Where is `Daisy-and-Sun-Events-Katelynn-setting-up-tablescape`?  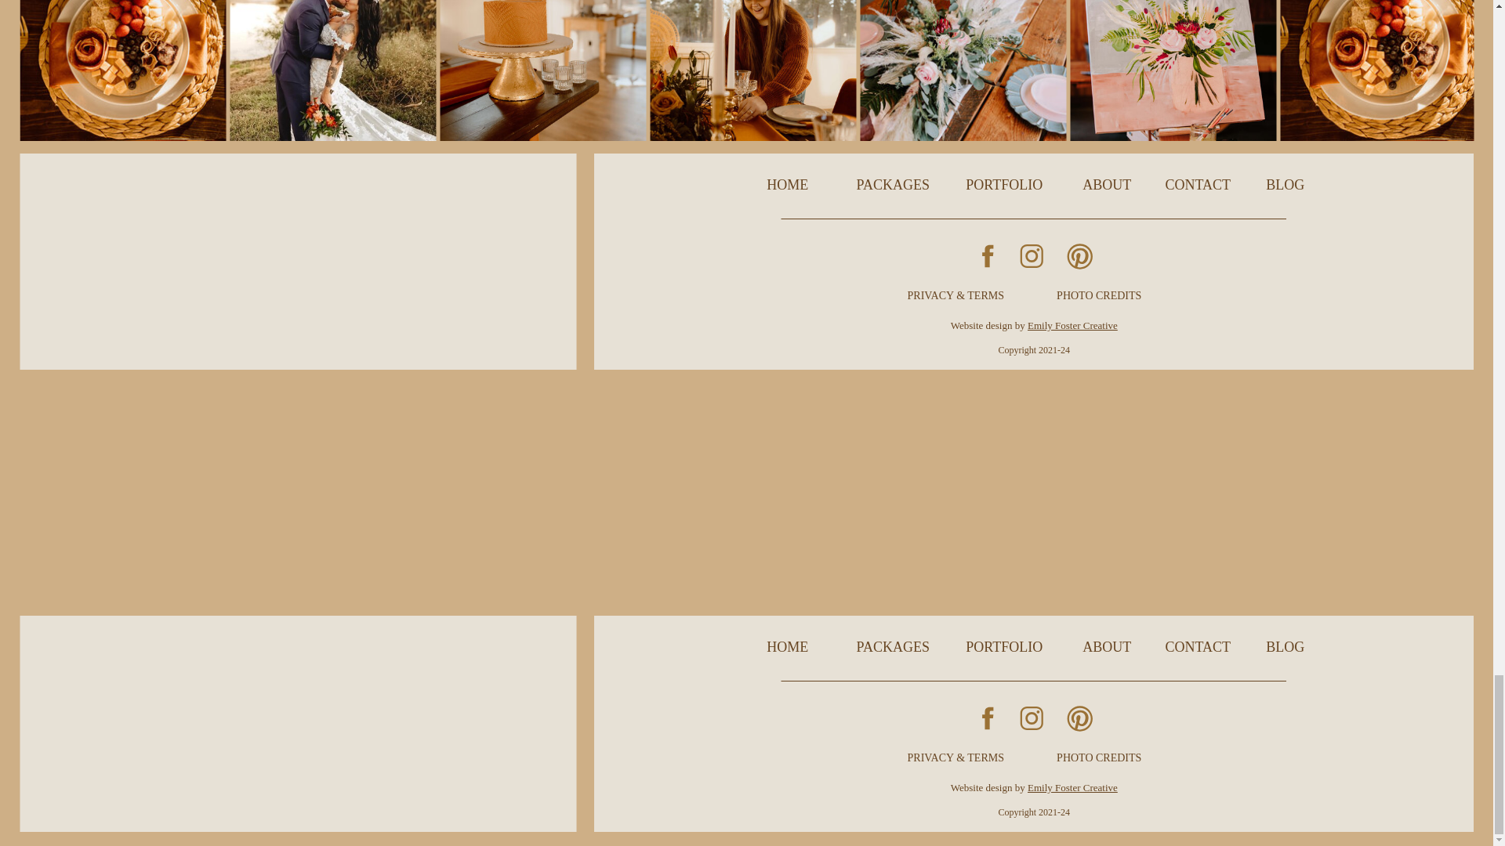 Daisy-and-Sun-Events-Katelynn-setting-up-tablescape is located at coordinates (752, 70).